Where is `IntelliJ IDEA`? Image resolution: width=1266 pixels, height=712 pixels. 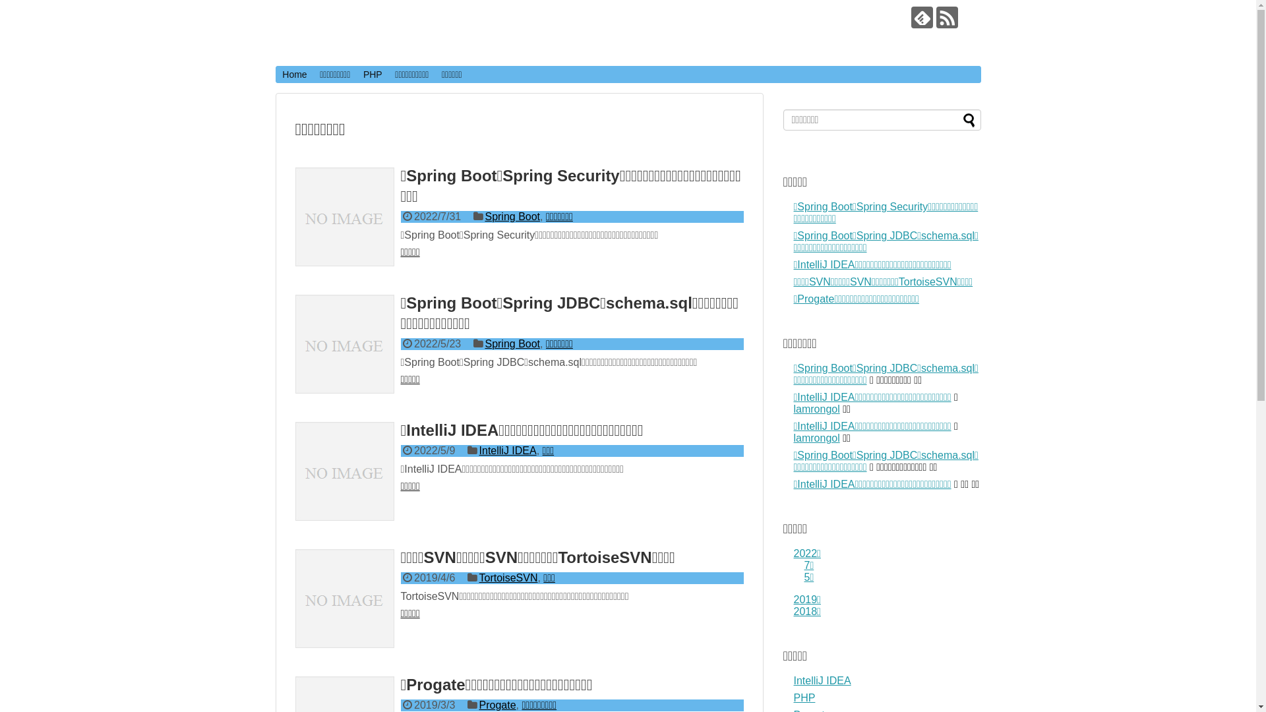
IntelliJ IDEA is located at coordinates (823, 680).